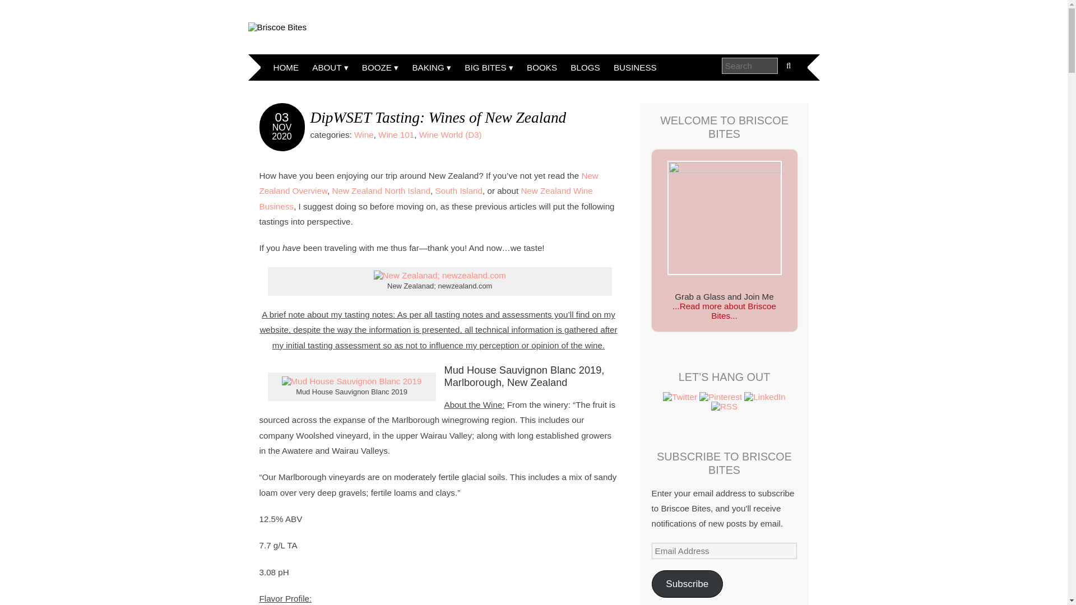  What do you see at coordinates (489, 67) in the screenshot?
I see `BIG BITES` at bounding box center [489, 67].